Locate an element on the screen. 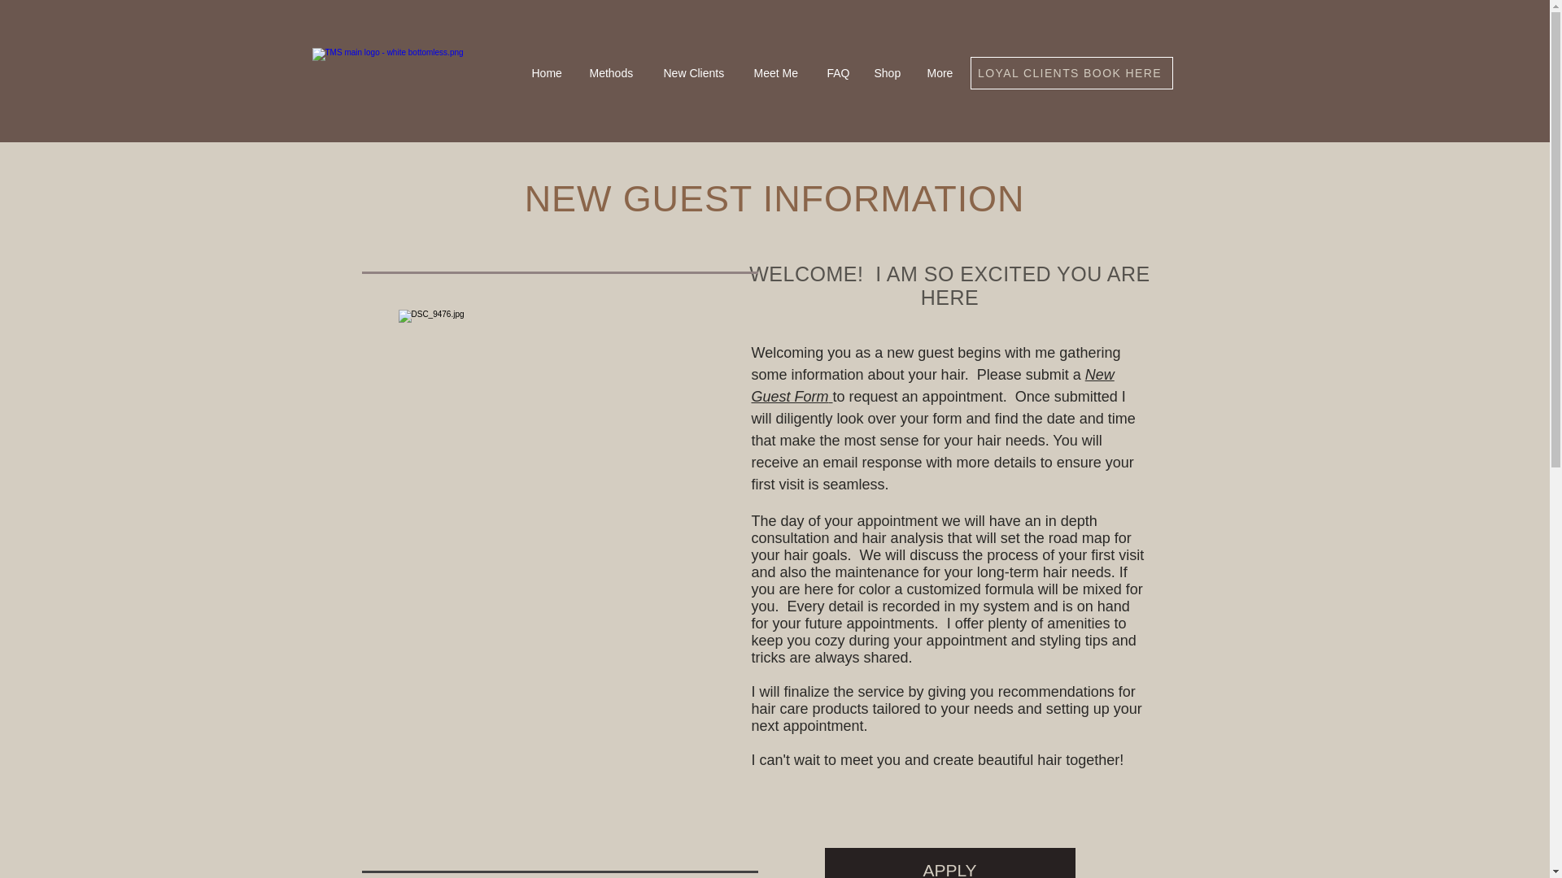 Image resolution: width=1562 pixels, height=878 pixels. Methods is located at coordinates (614, 73).